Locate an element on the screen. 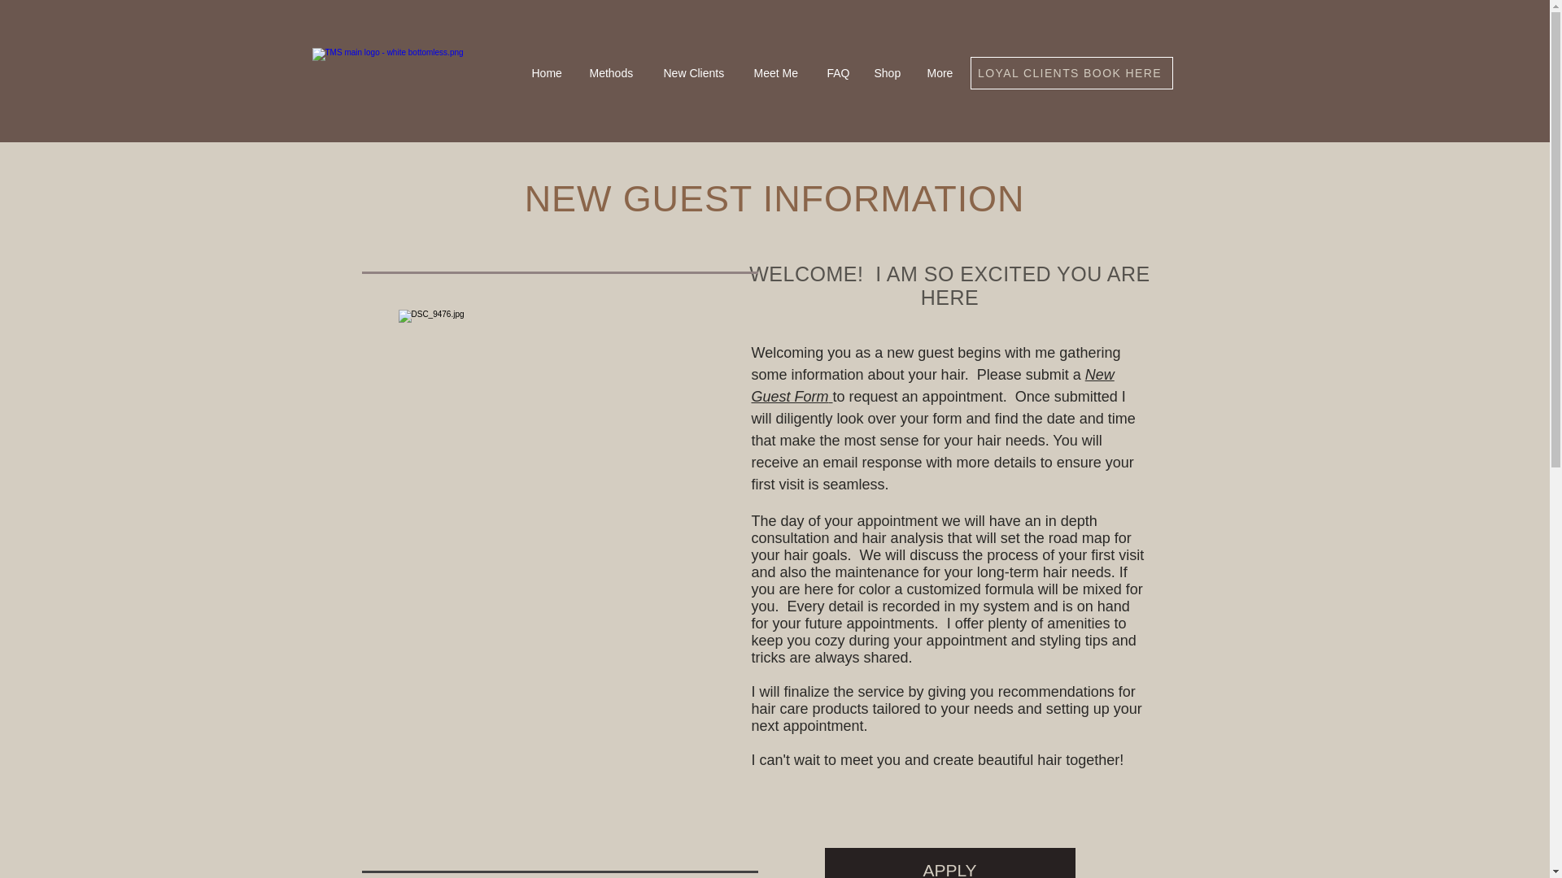 Image resolution: width=1562 pixels, height=878 pixels. Methods is located at coordinates (614, 73).